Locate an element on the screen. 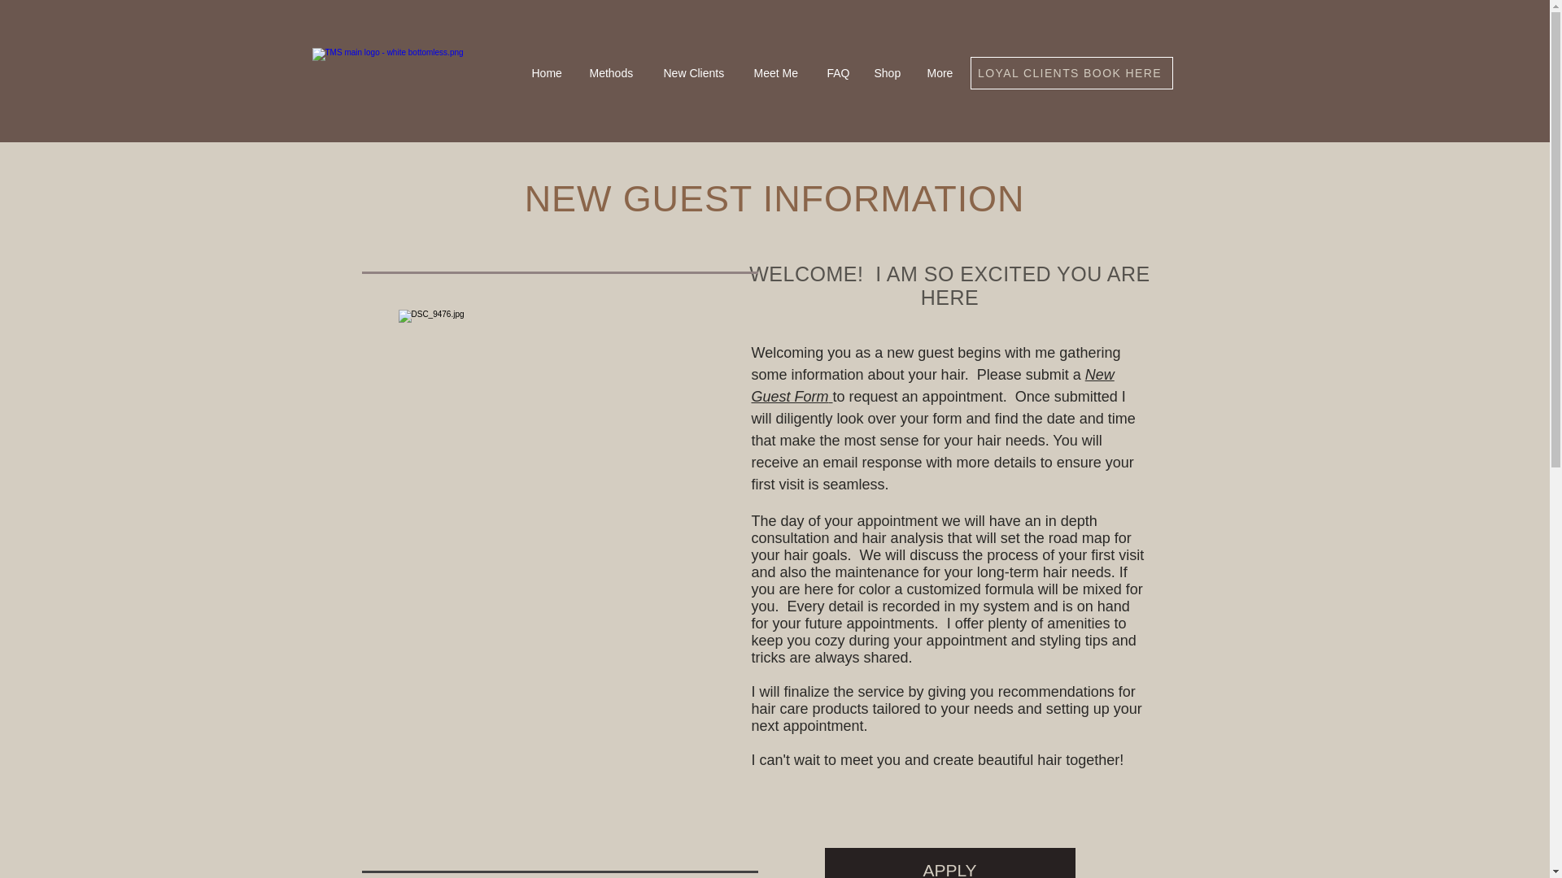 Image resolution: width=1562 pixels, height=878 pixels. Methods is located at coordinates (614, 73).